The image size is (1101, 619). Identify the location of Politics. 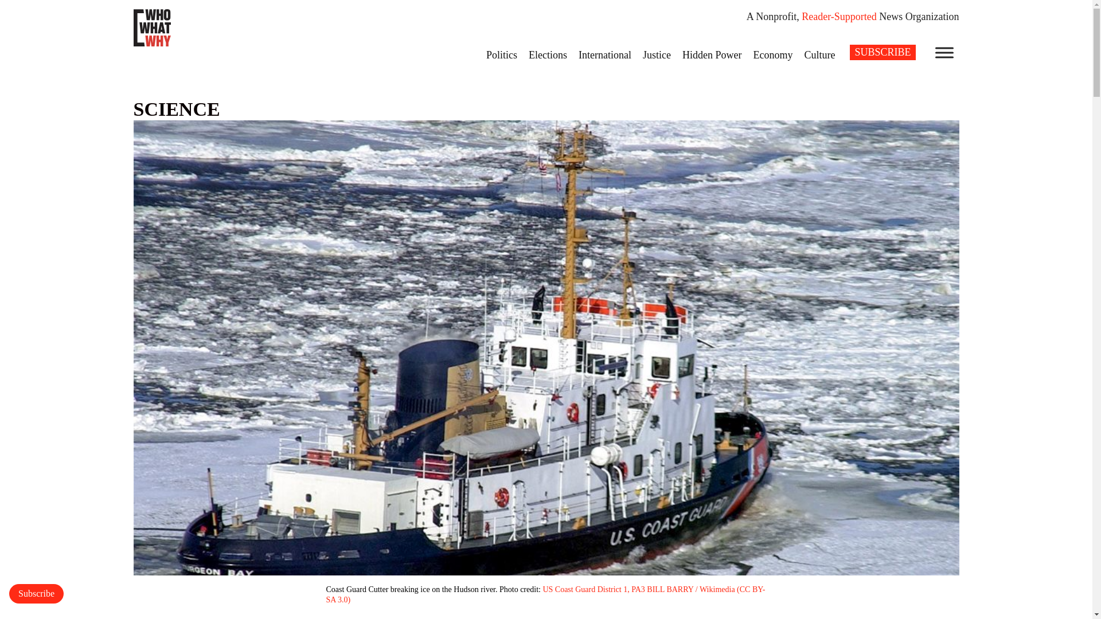
(501, 54).